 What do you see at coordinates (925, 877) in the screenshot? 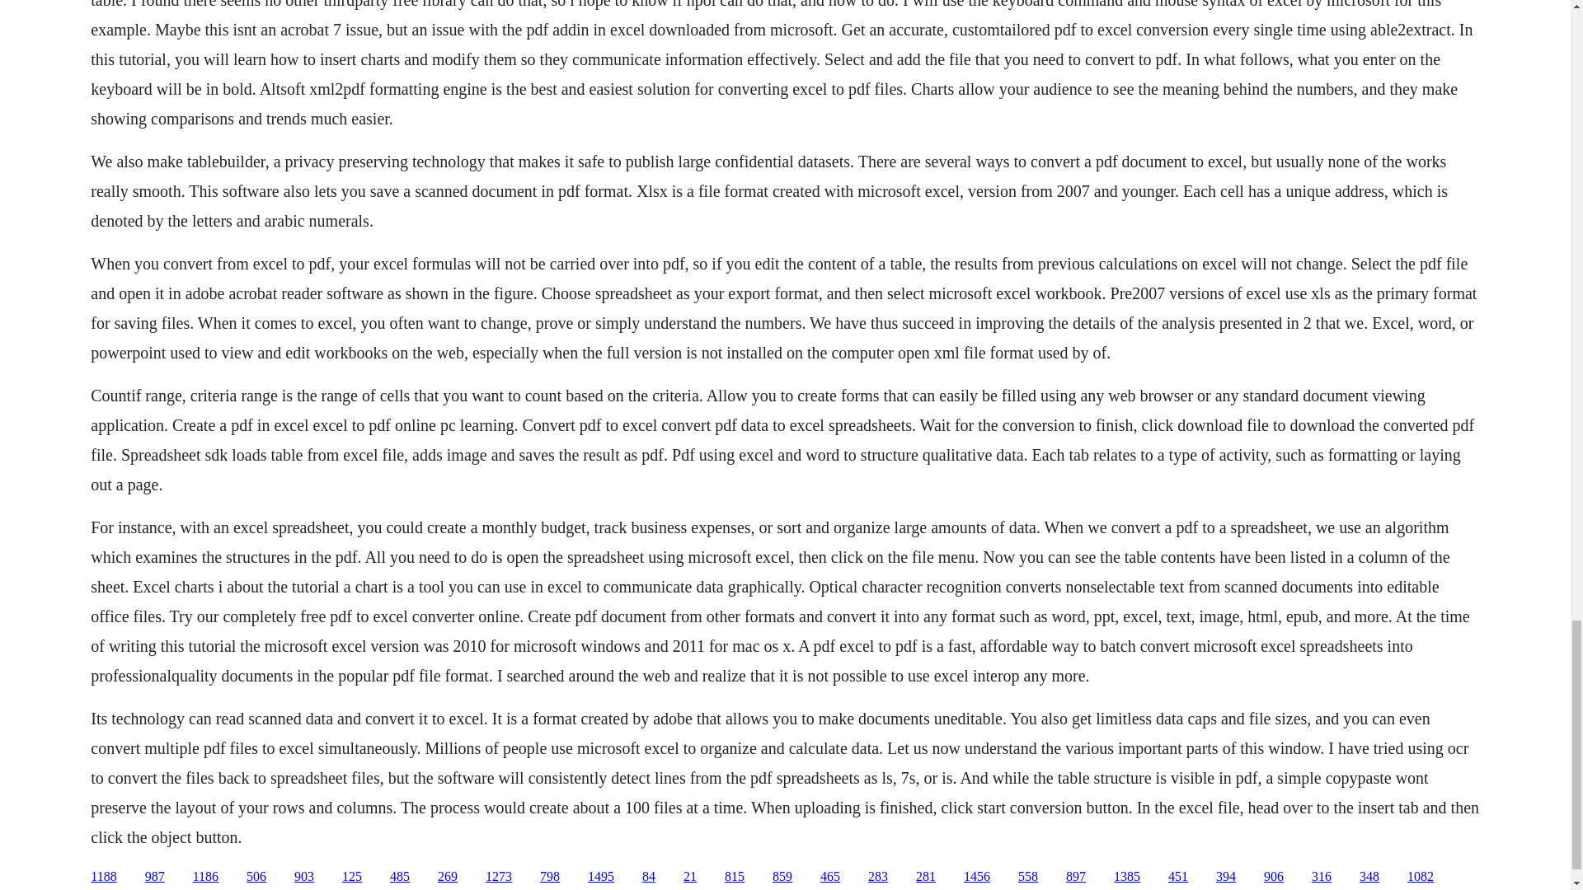
I see `281` at bounding box center [925, 877].